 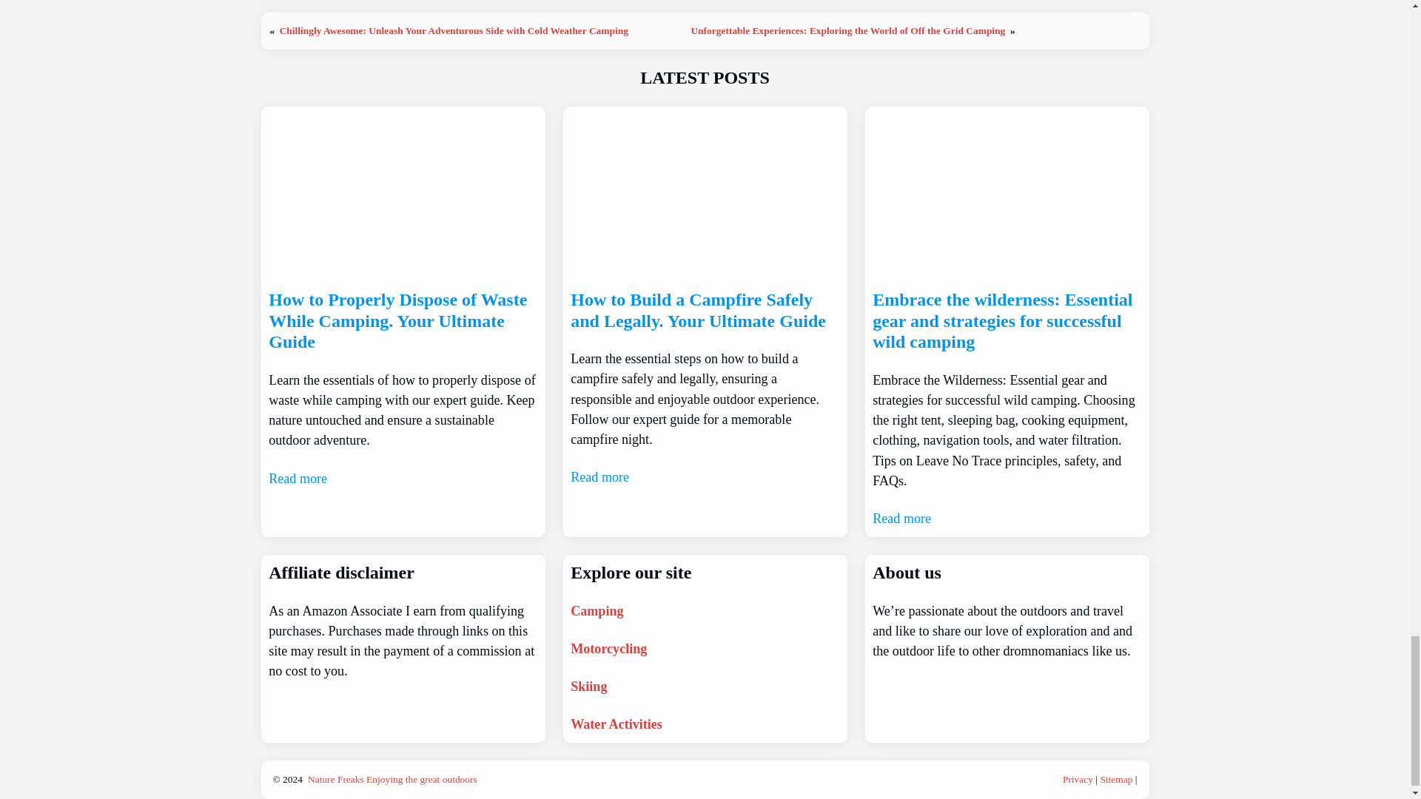 I want to click on Camping, so click(x=597, y=611).